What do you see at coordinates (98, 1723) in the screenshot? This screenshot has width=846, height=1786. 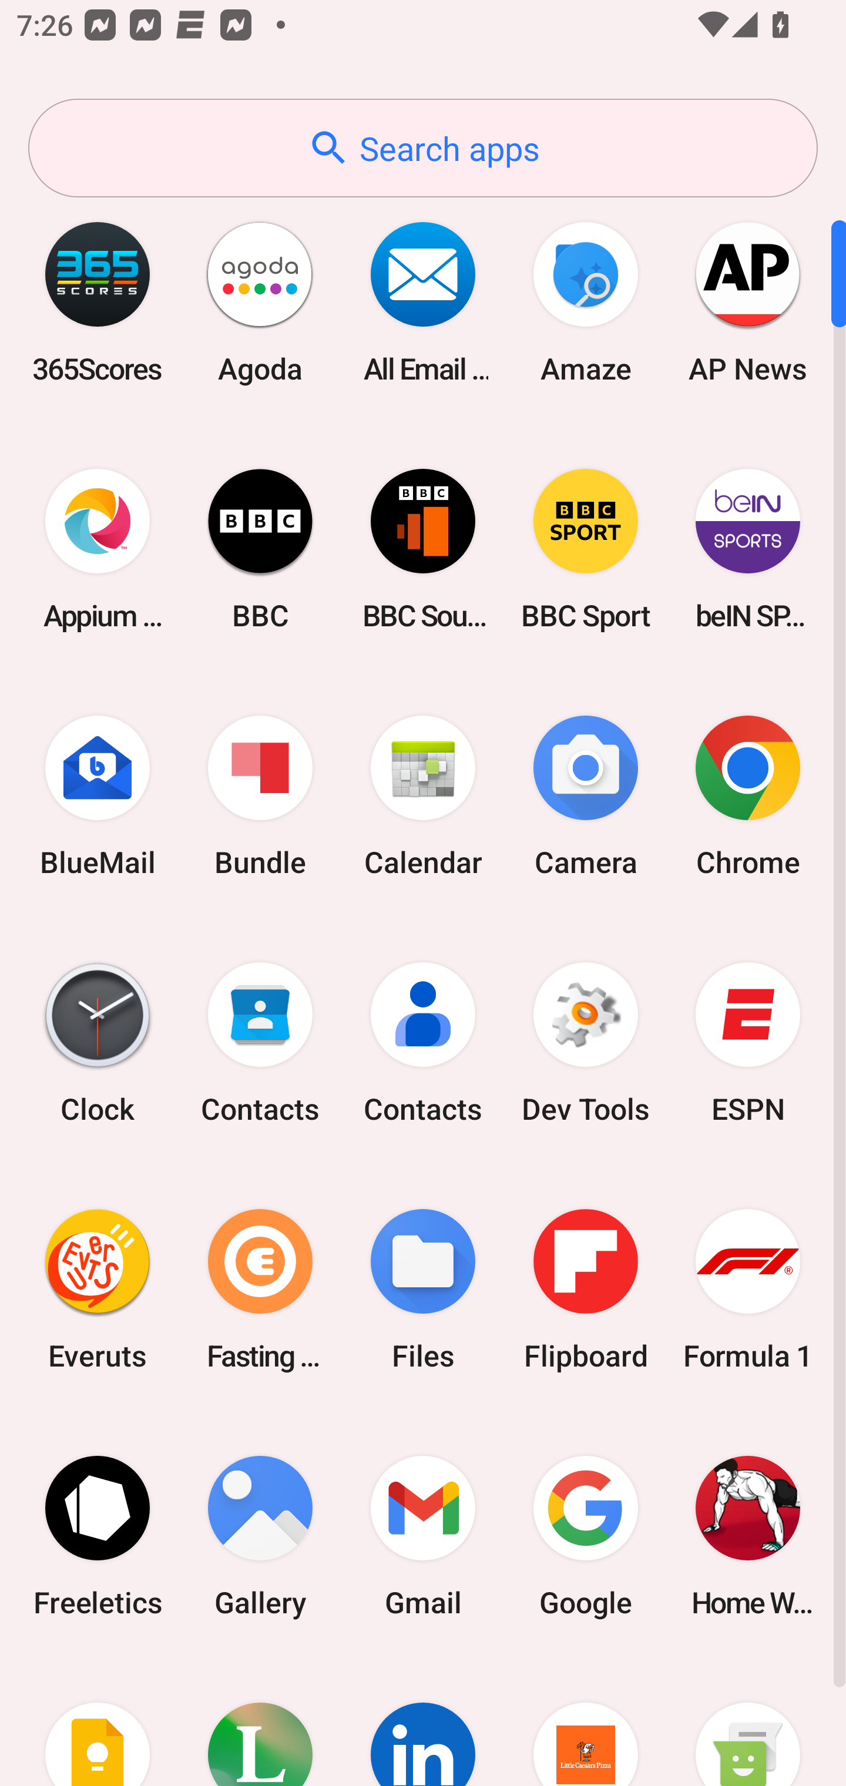 I see `Keep Notes` at bounding box center [98, 1723].